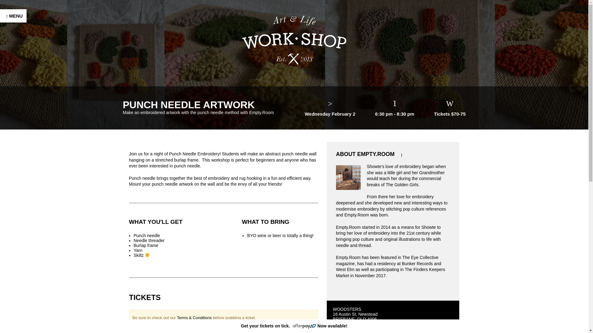 The height and width of the screenshot is (333, 593). Describe the element at coordinates (26, 217) in the screenshot. I see `HOW WE ROLL` at that location.